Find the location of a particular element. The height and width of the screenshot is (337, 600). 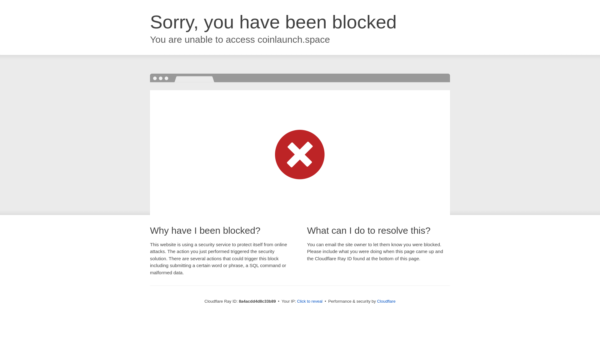

Cloudflare is located at coordinates (386, 301).